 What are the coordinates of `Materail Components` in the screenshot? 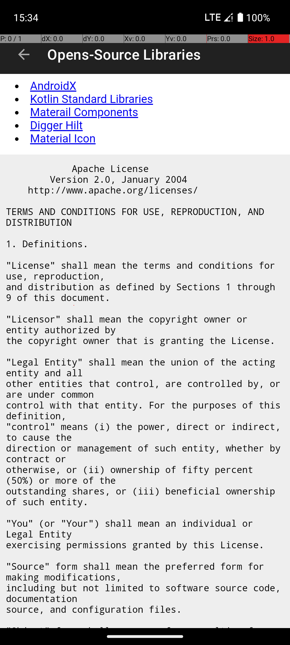 It's located at (84, 112).